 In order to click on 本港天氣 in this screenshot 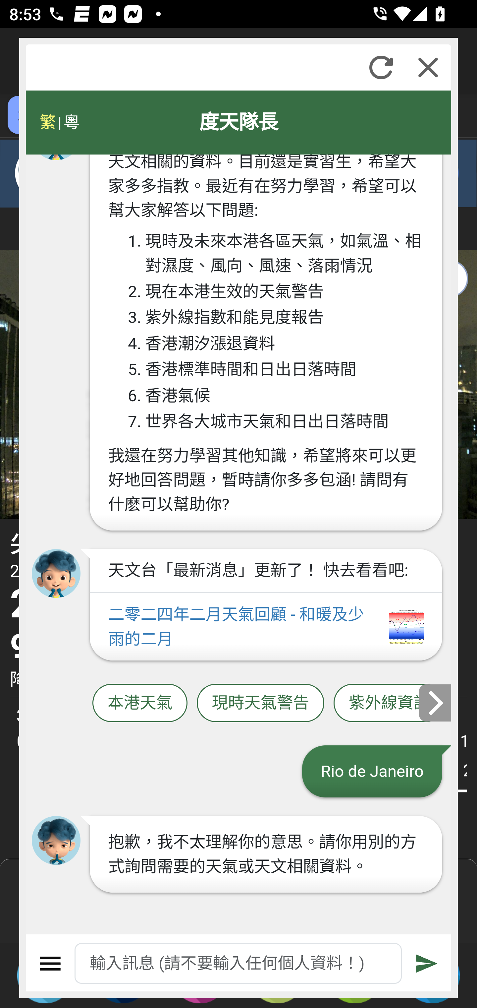, I will do `click(140, 703)`.